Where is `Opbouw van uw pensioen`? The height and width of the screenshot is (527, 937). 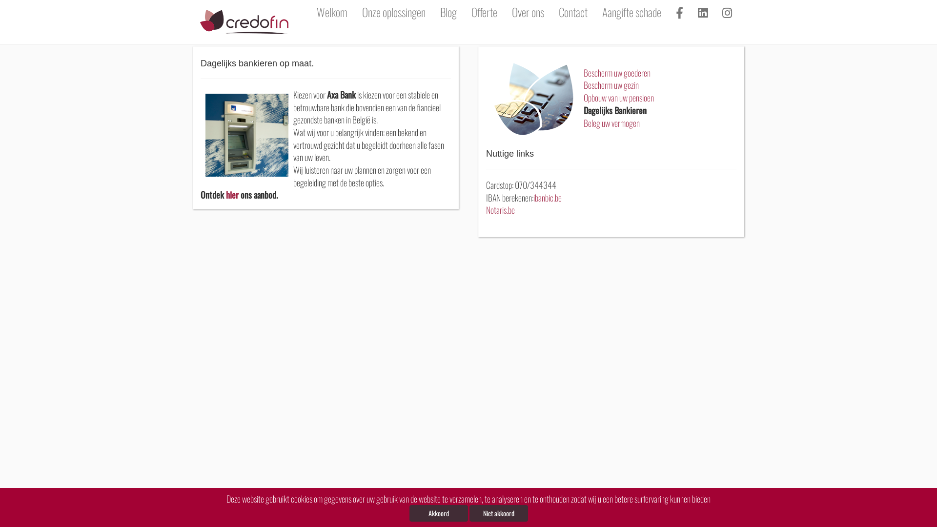 Opbouw van uw pensioen is located at coordinates (619, 98).